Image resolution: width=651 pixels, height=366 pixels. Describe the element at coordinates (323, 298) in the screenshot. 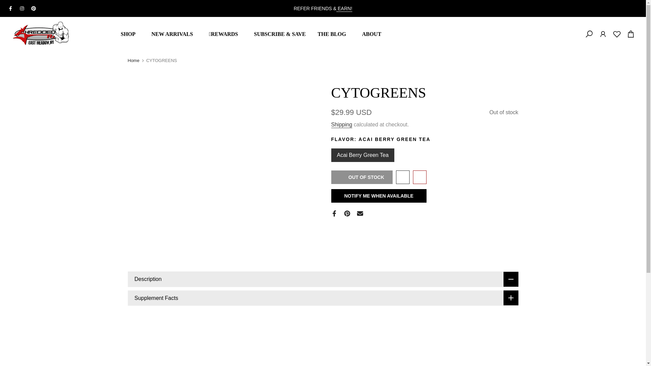

I see `Supplement Facts` at that location.